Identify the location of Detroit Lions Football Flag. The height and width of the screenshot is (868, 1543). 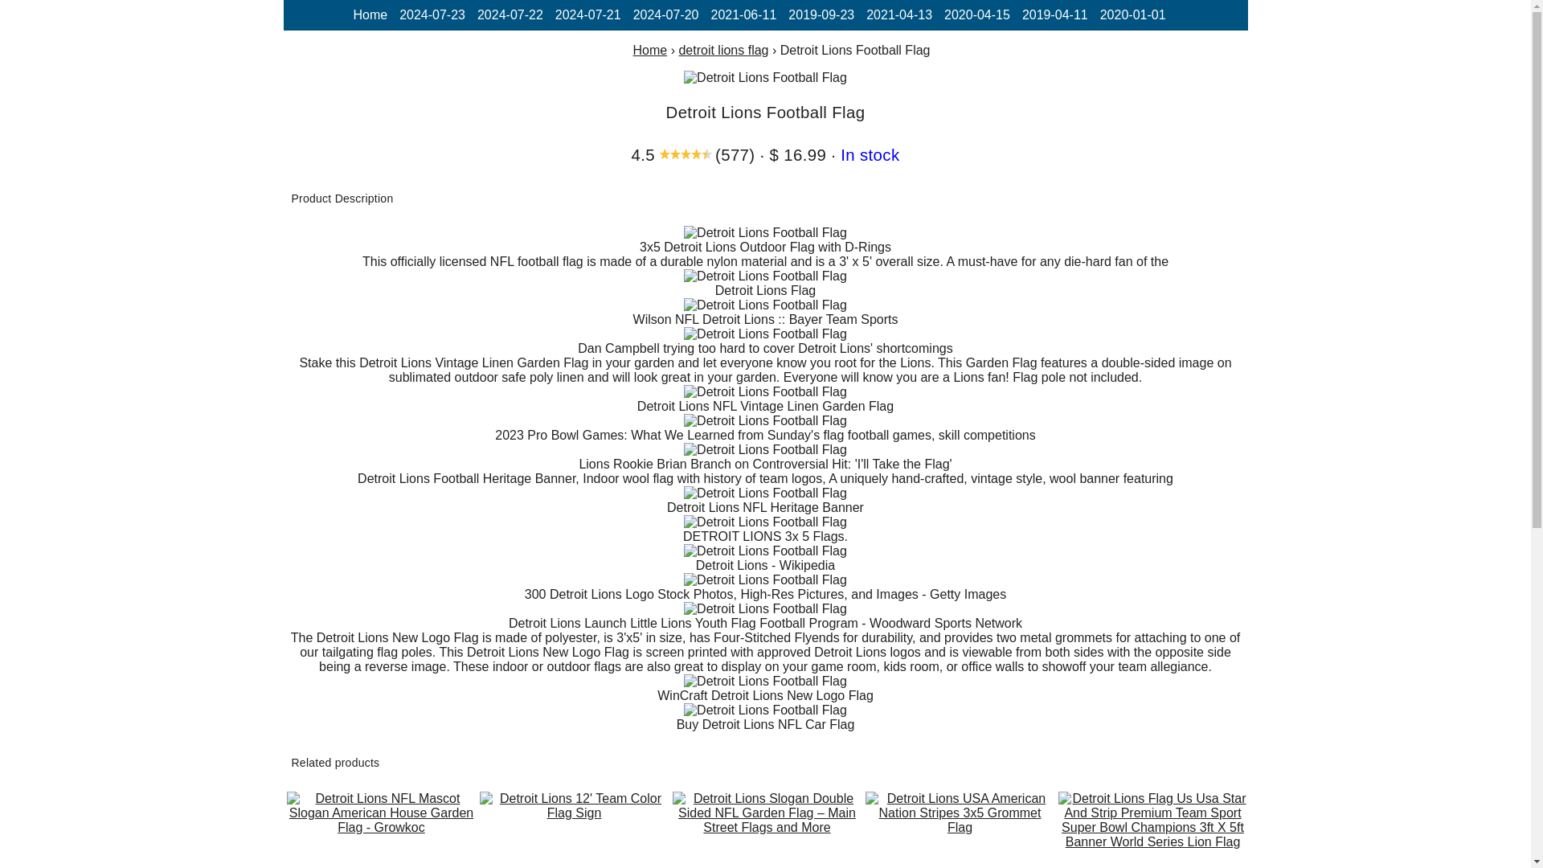
(765, 609).